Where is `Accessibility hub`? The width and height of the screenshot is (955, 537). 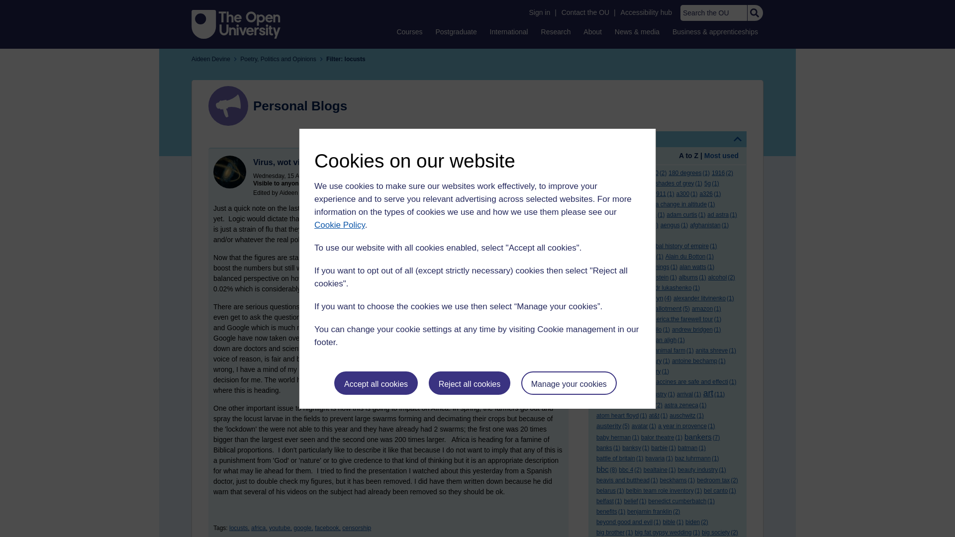 Accessibility hub is located at coordinates (647, 12).